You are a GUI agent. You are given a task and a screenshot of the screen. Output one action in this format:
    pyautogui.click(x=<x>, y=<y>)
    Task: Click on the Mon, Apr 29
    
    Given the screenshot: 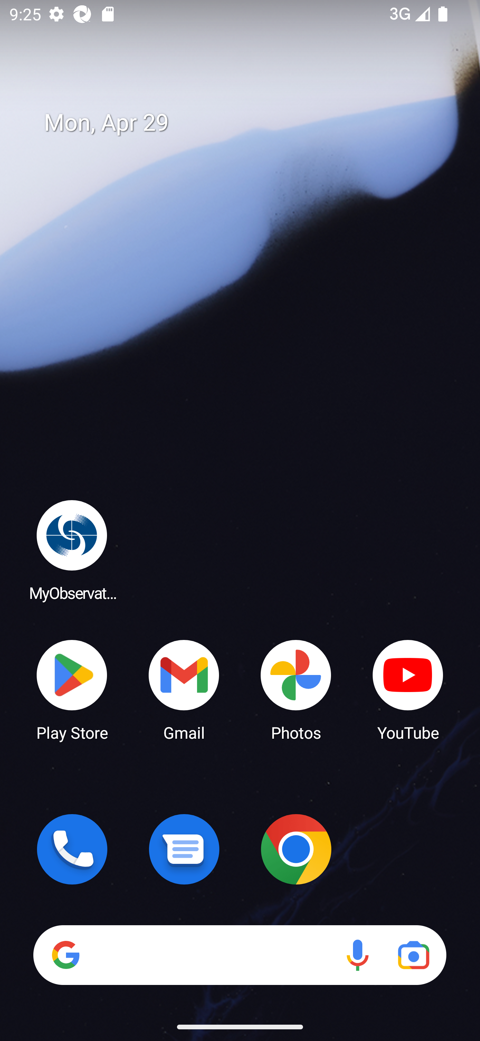 What is the action you would take?
    pyautogui.click(x=249, y=123)
    